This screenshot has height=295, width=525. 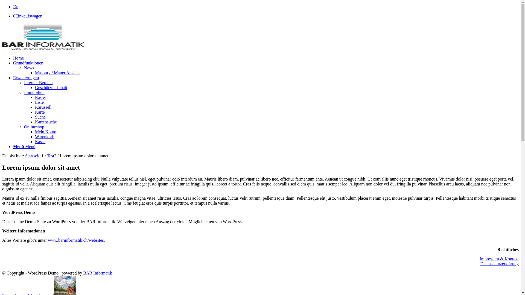 I want to click on Grundfunktionen, so click(x=28, y=63).